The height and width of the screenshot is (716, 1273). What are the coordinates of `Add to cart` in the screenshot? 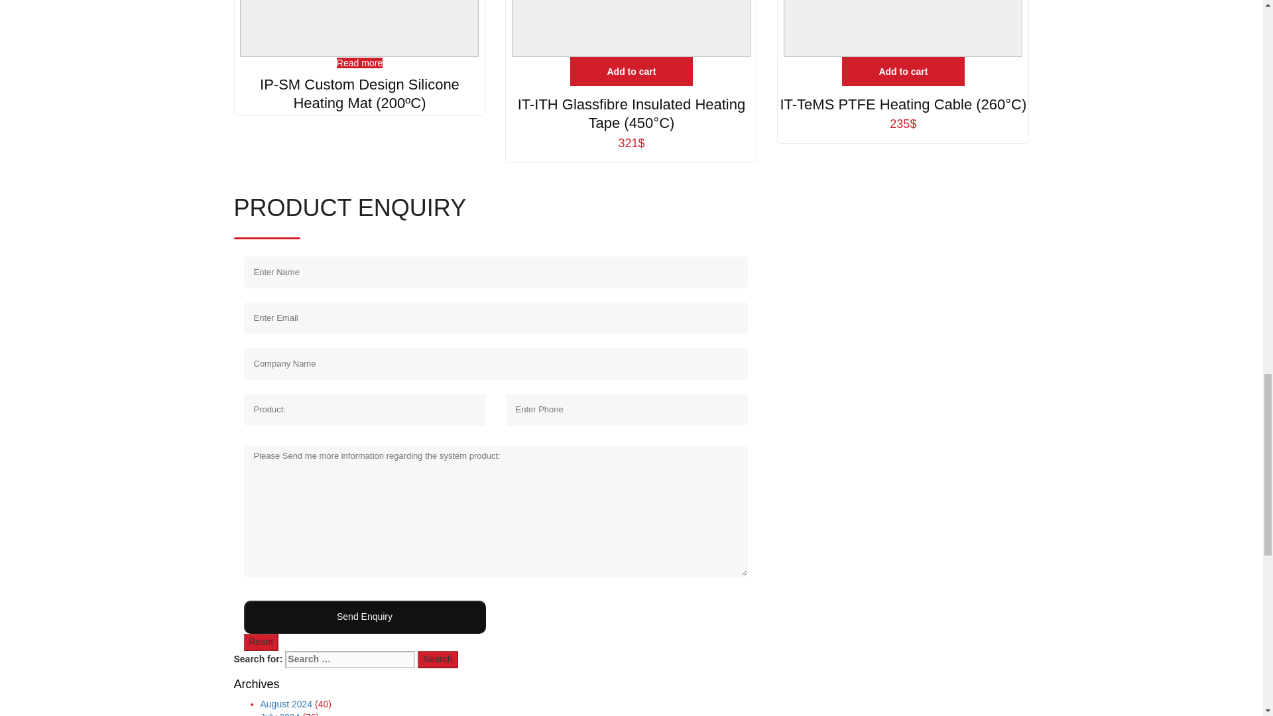 It's located at (903, 72).